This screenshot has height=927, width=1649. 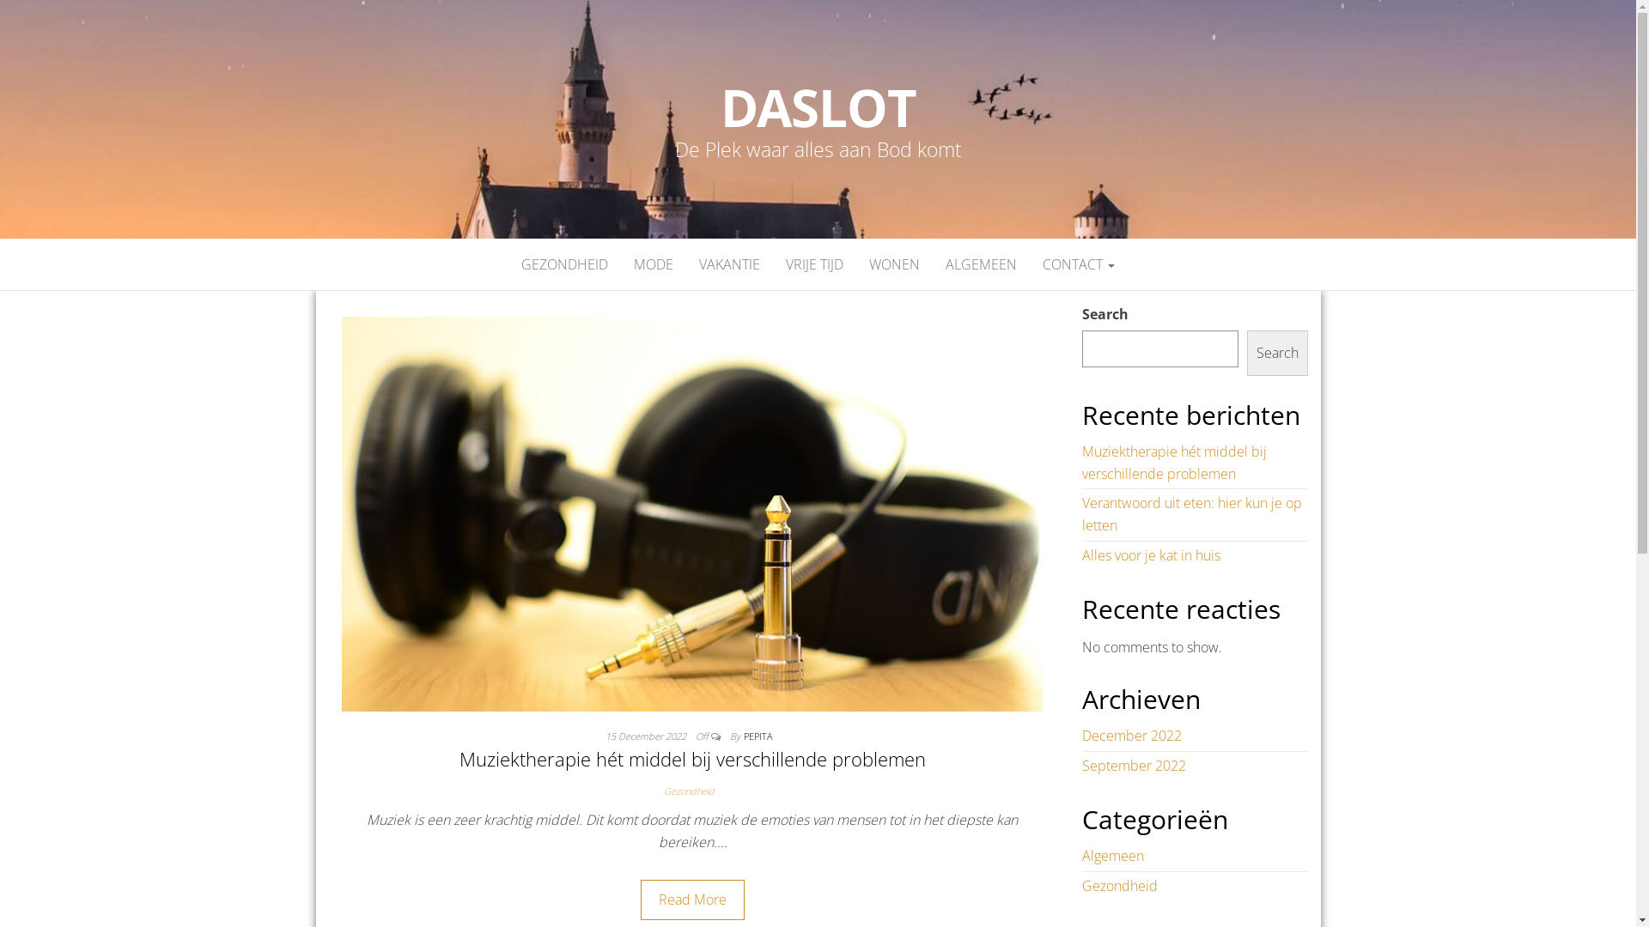 What do you see at coordinates (692, 791) in the screenshot?
I see `Gezondheid` at bounding box center [692, 791].